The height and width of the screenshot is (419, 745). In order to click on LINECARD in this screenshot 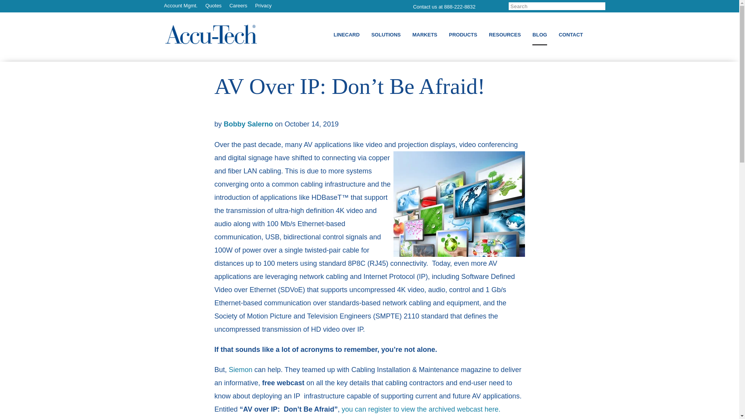, I will do `click(347, 34)`.